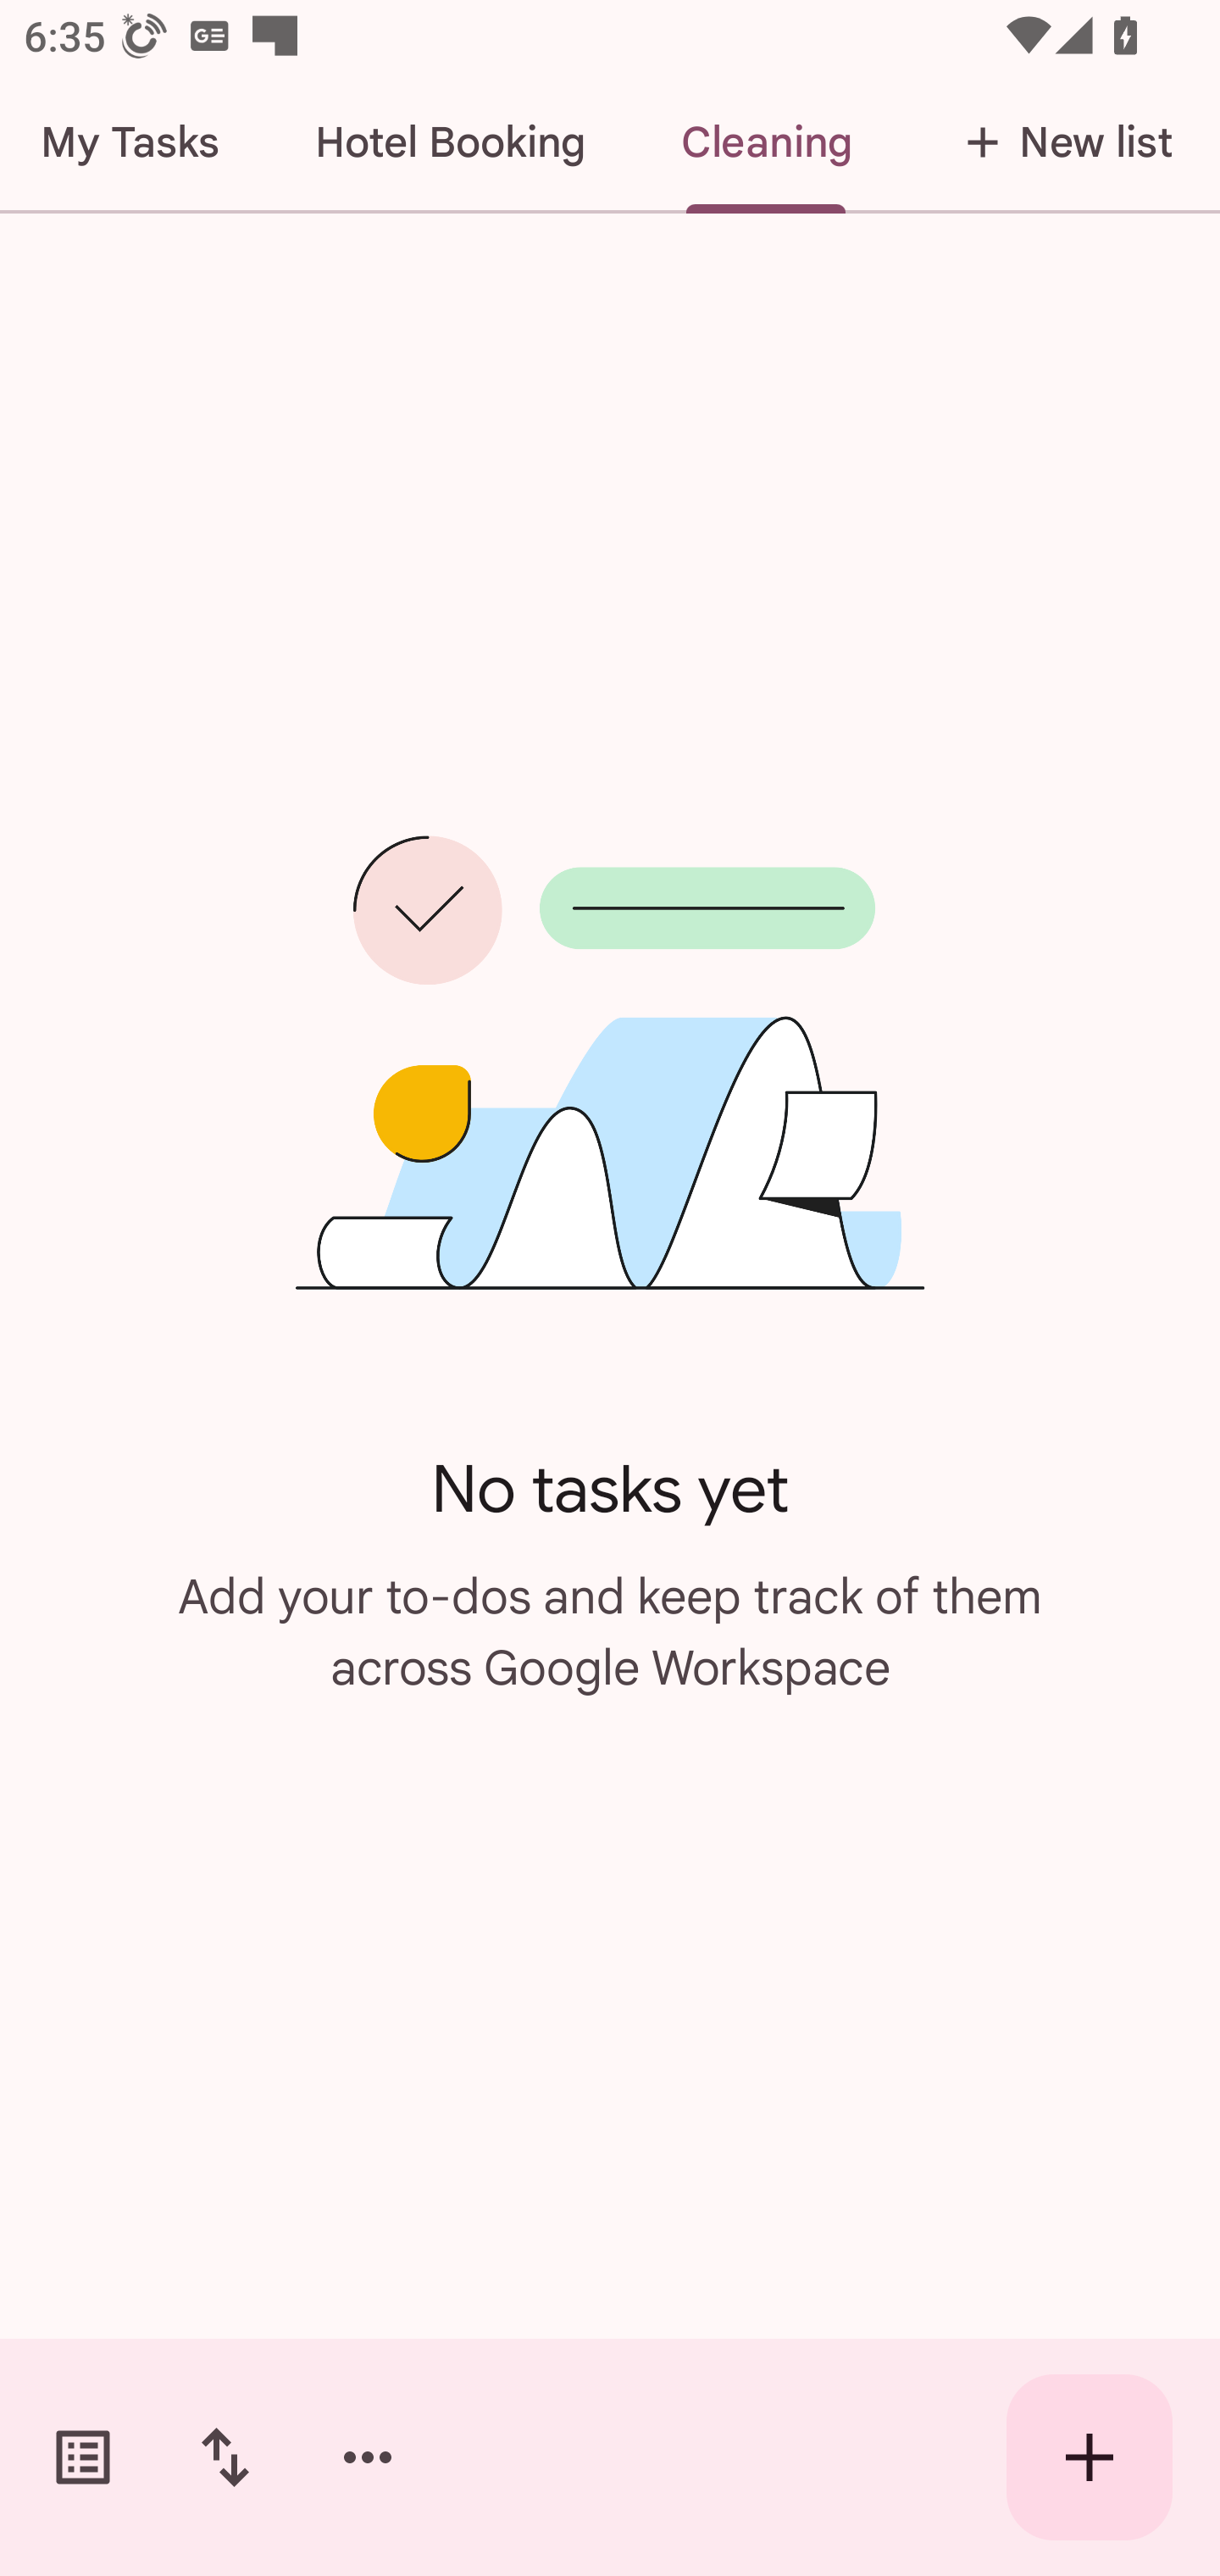 This screenshot has height=2576, width=1220. I want to click on My Tasks, so click(134, 142).